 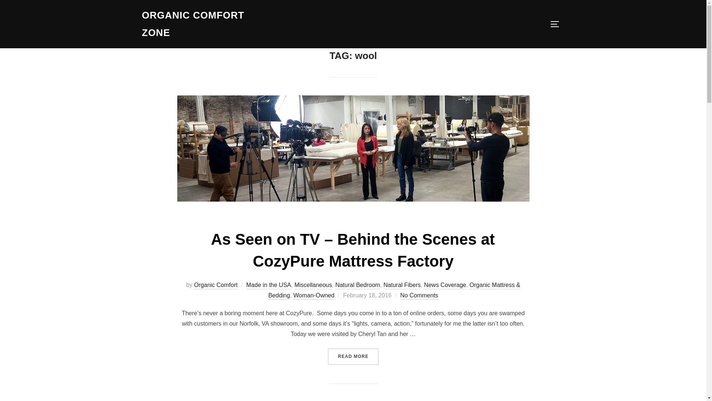 What do you see at coordinates (268, 285) in the screenshot?
I see `Made in the USA` at bounding box center [268, 285].